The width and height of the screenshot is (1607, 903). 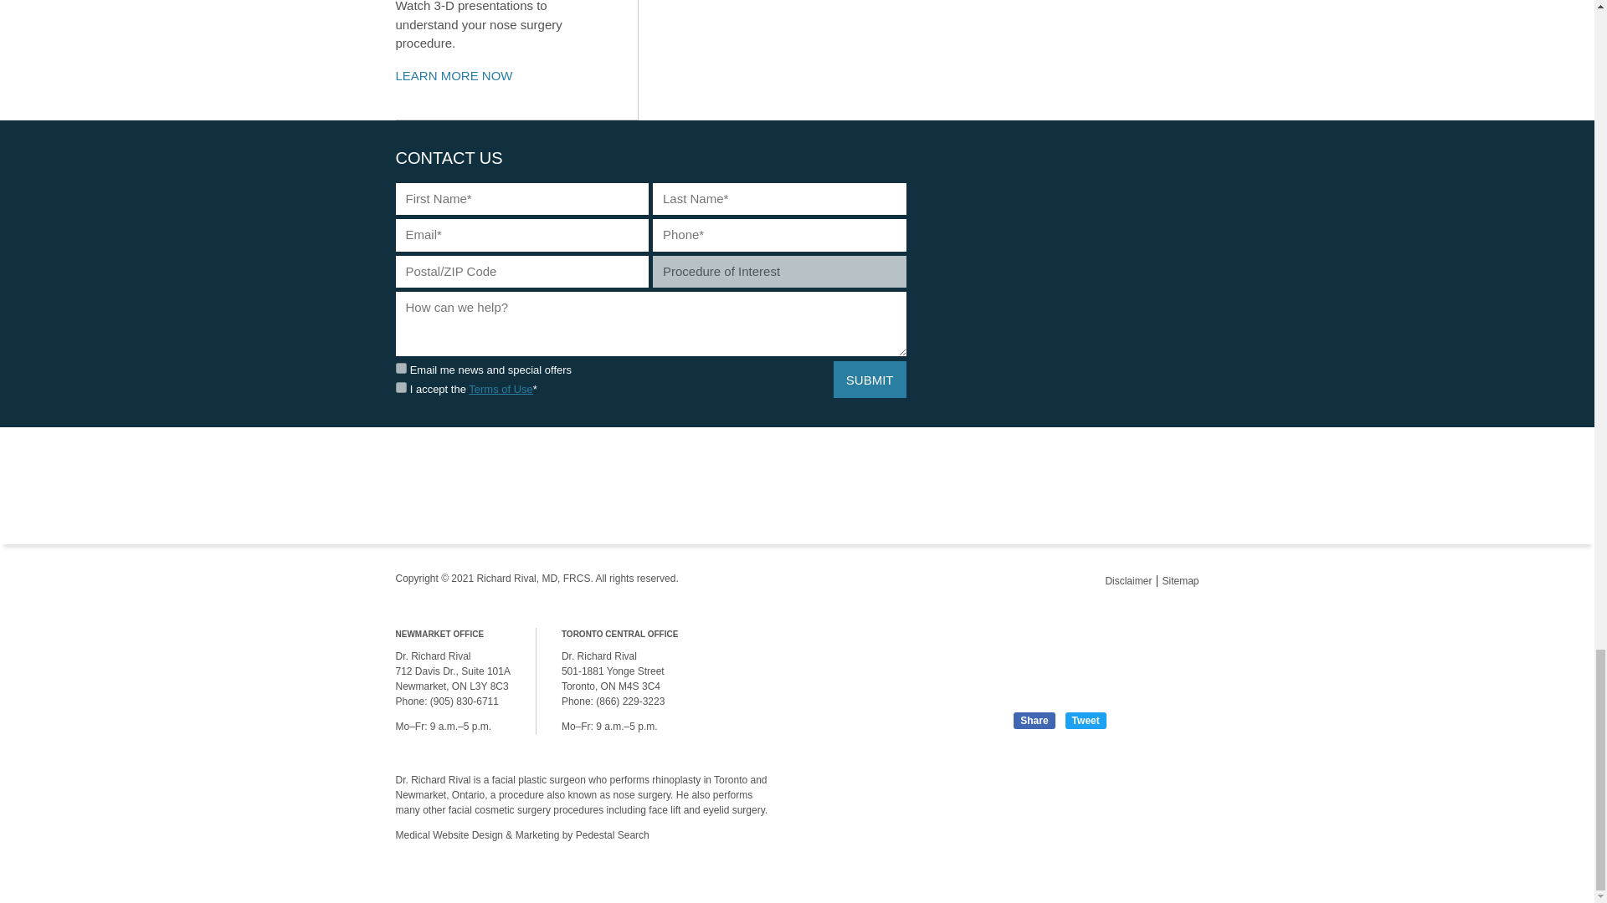 I want to click on Share on Facebook, so click(x=1034, y=721).